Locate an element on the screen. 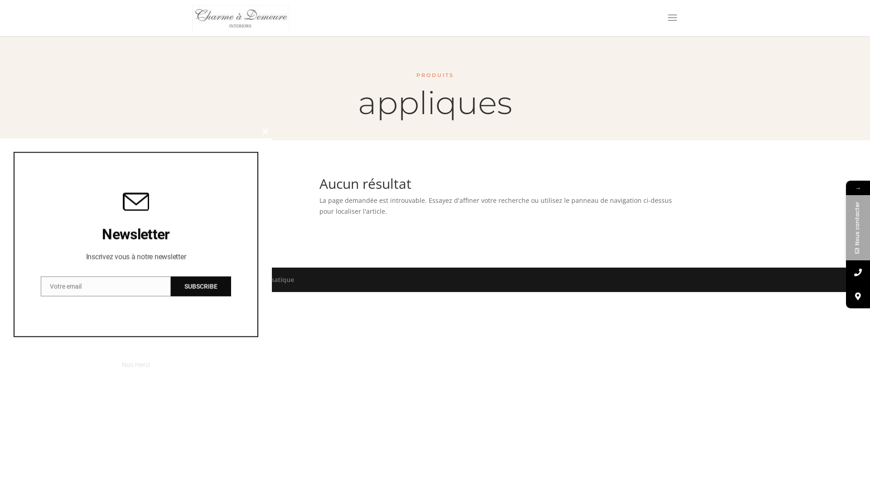  Close this module is located at coordinates (265, 132).